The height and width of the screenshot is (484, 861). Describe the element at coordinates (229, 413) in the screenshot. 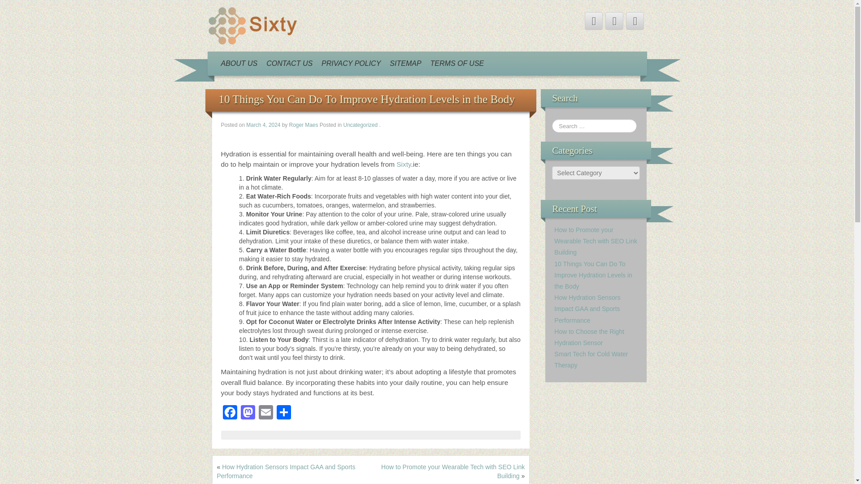

I see `Facebook` at that location.